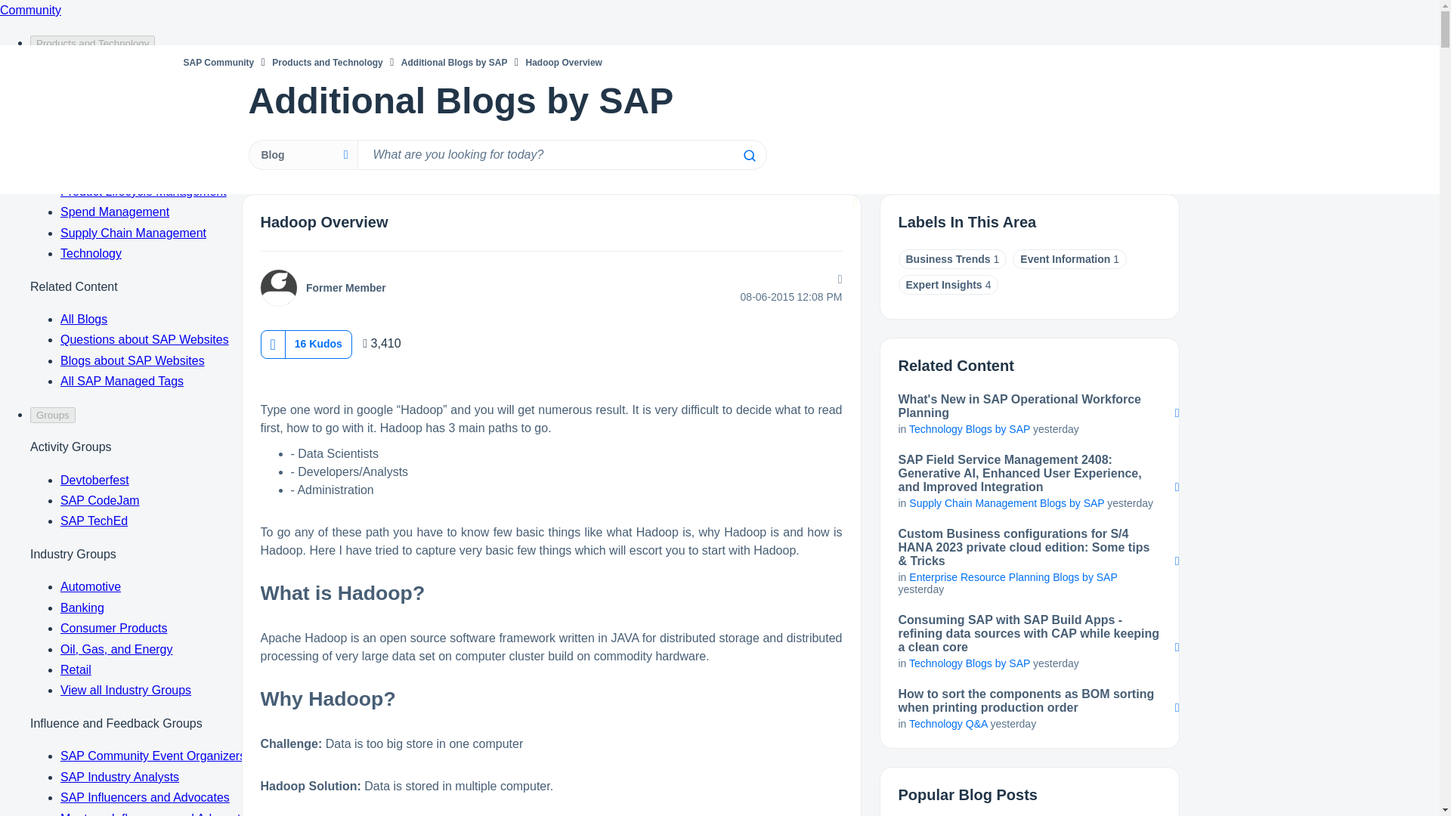  I want to click on Hadoop Overview, so click(323, 221).